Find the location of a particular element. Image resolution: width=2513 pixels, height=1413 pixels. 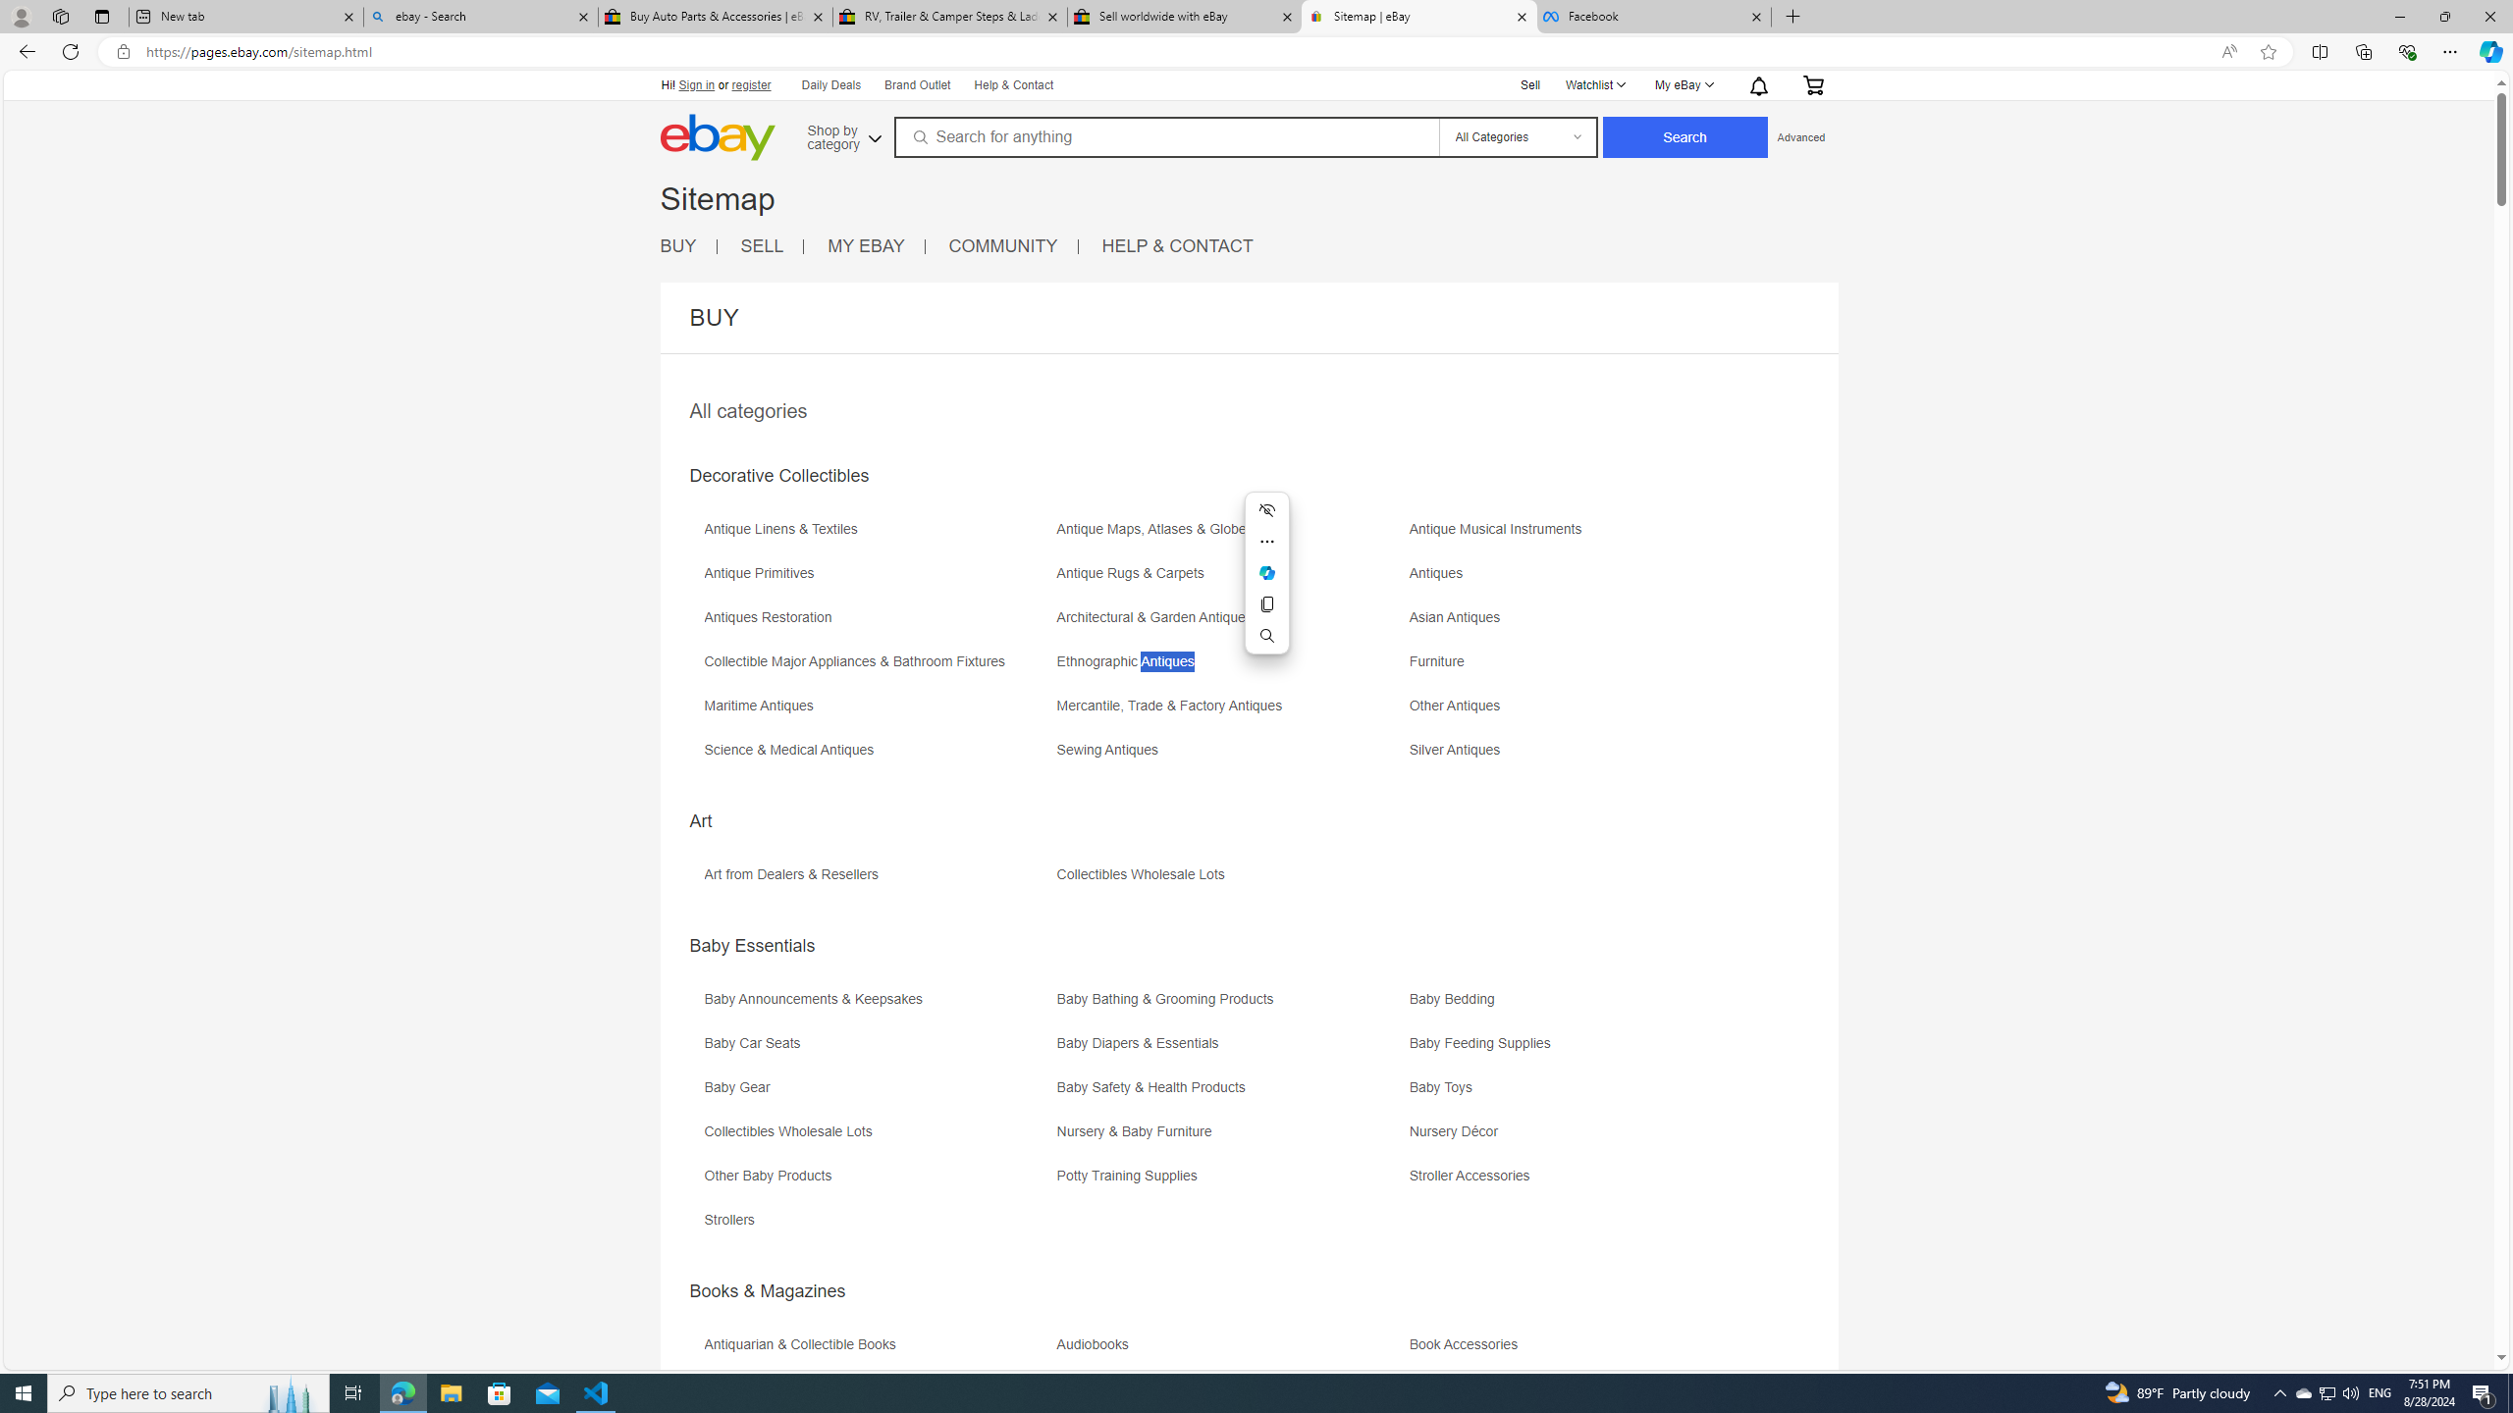

Mercantile, Trade & Factory Antiques is located at coordinates (1173, 706).